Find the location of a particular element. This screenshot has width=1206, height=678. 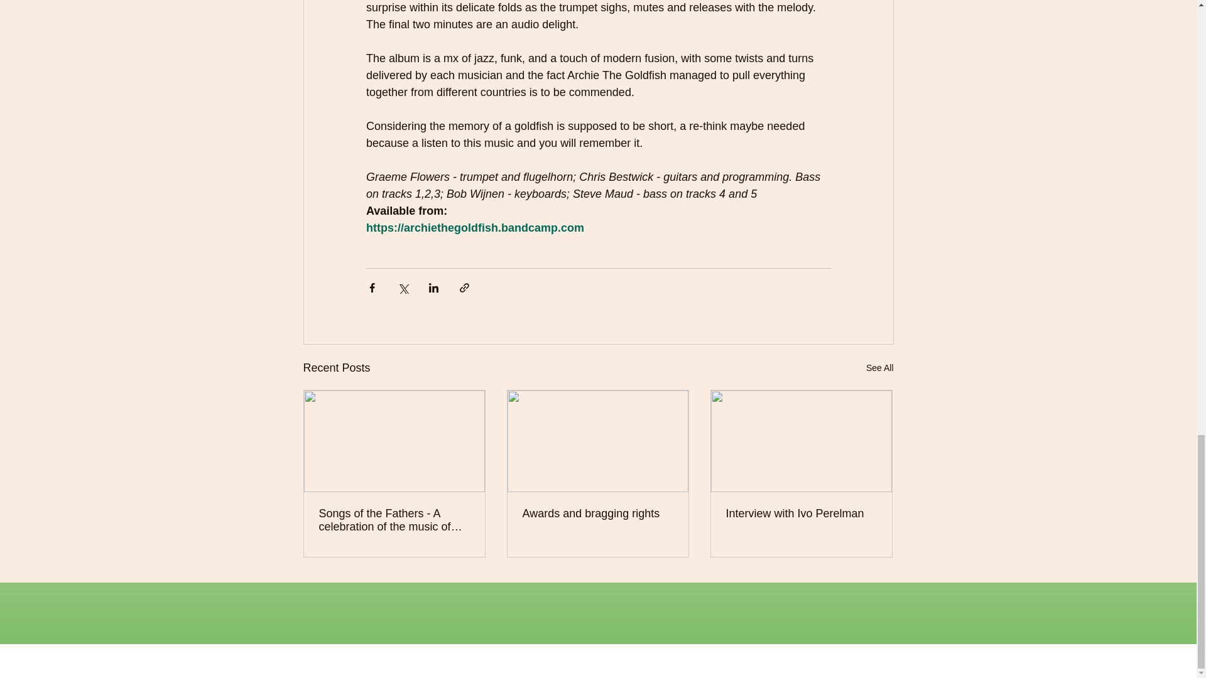

See All is located at coordinates (879, 368).